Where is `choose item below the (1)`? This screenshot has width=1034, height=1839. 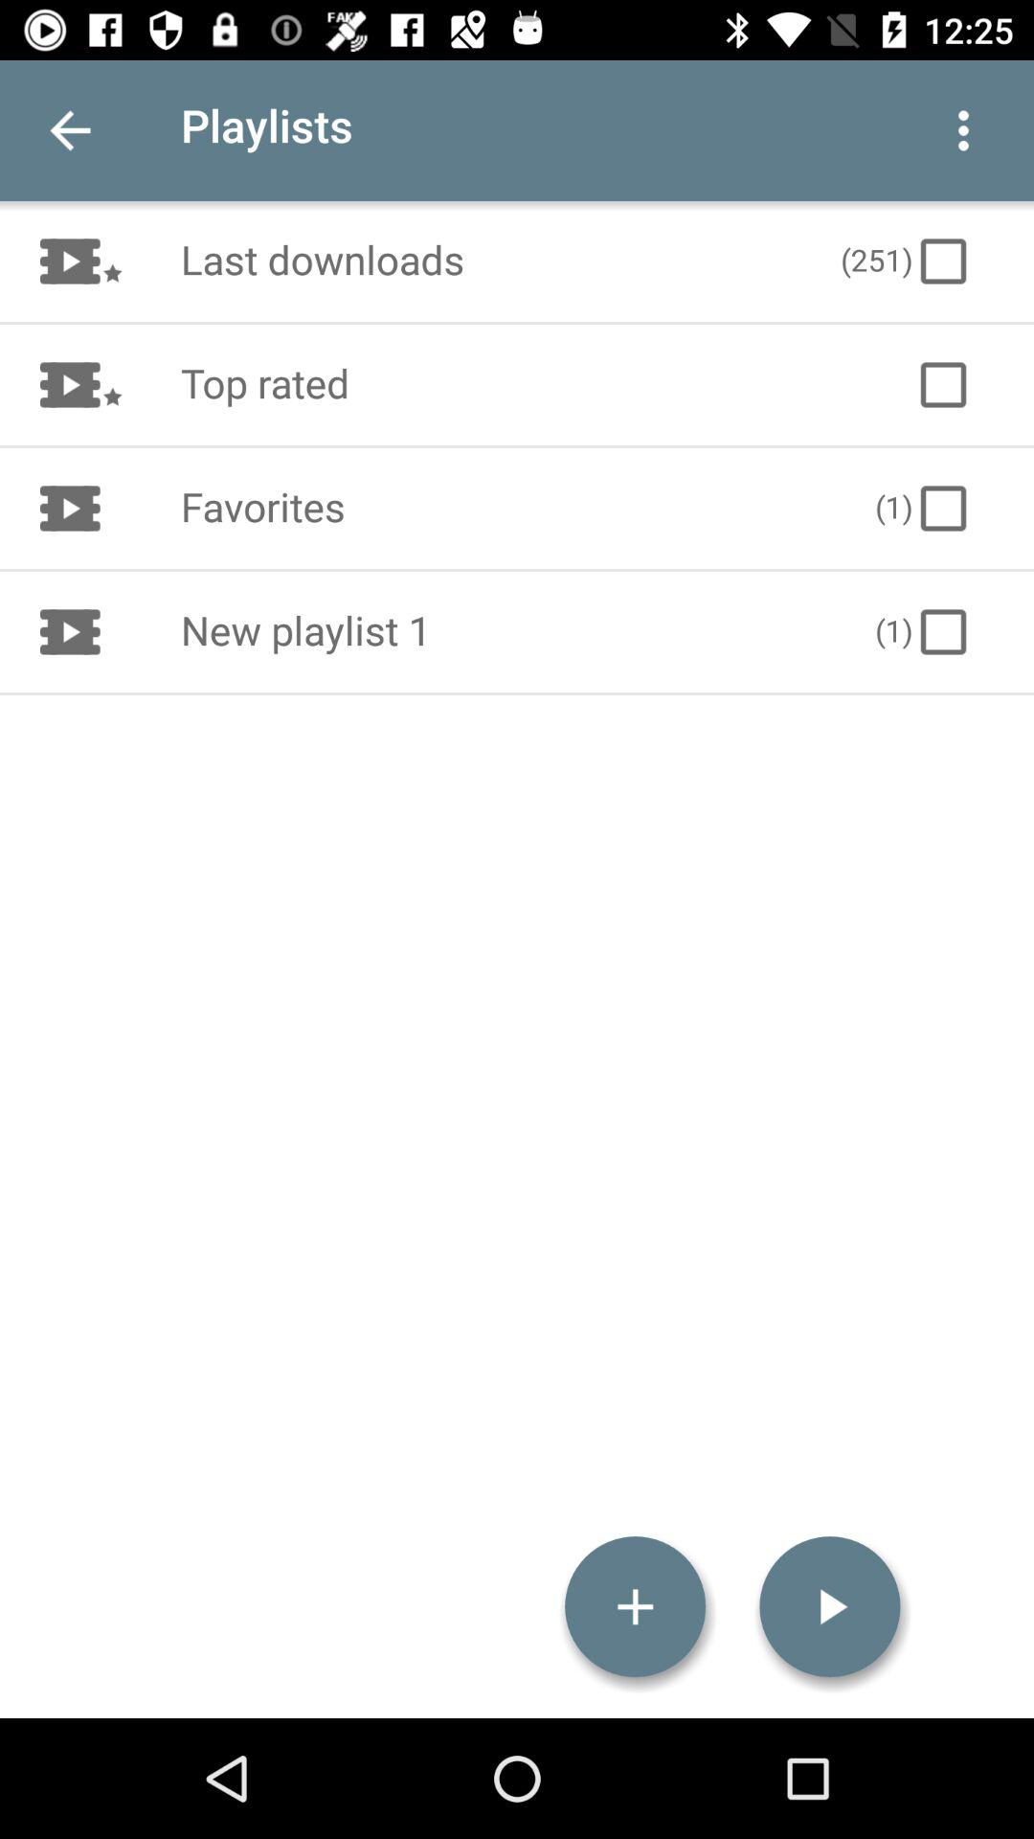
choose item below the (1) is located at coordinates (829, 1607).